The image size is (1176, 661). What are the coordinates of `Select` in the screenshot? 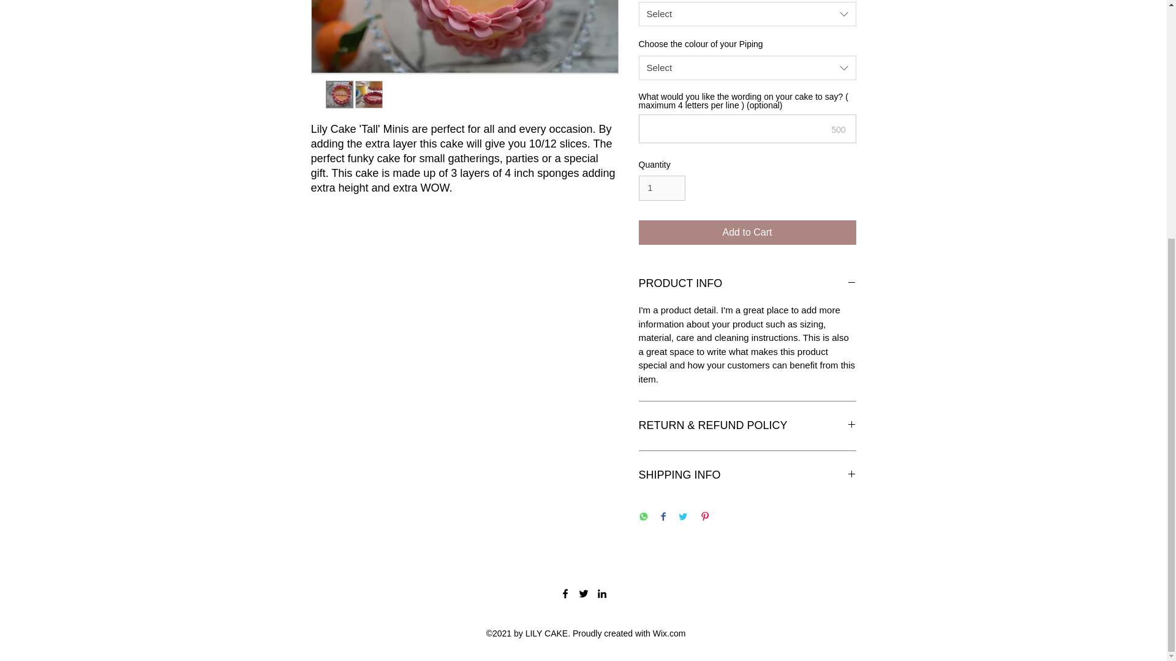 It's located at (747, 67).